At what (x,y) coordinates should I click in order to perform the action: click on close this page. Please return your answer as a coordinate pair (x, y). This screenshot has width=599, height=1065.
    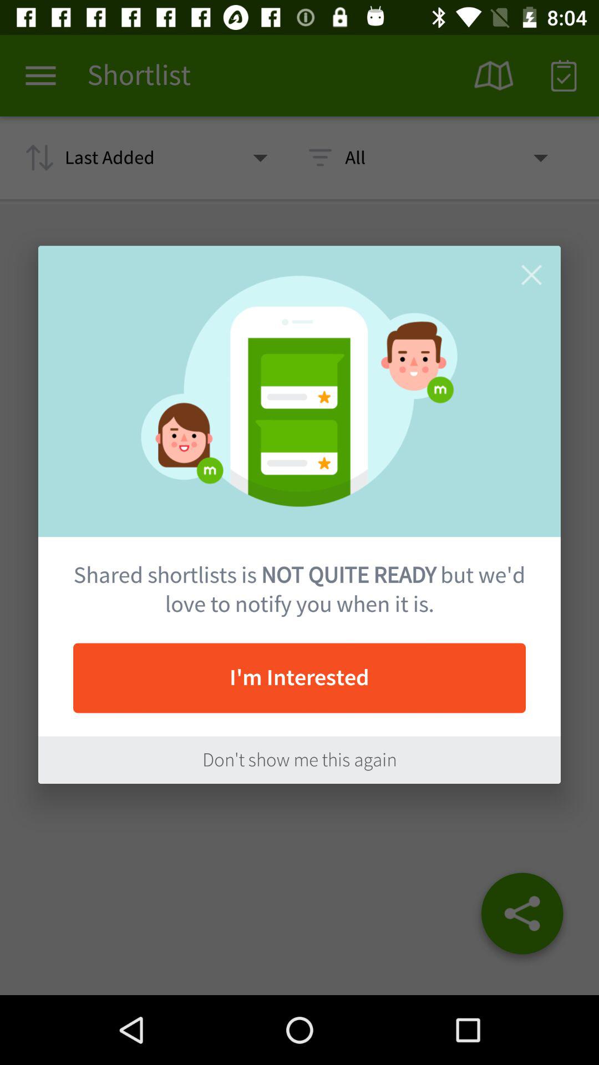
    Looking at the image, I should click on (531, 275).